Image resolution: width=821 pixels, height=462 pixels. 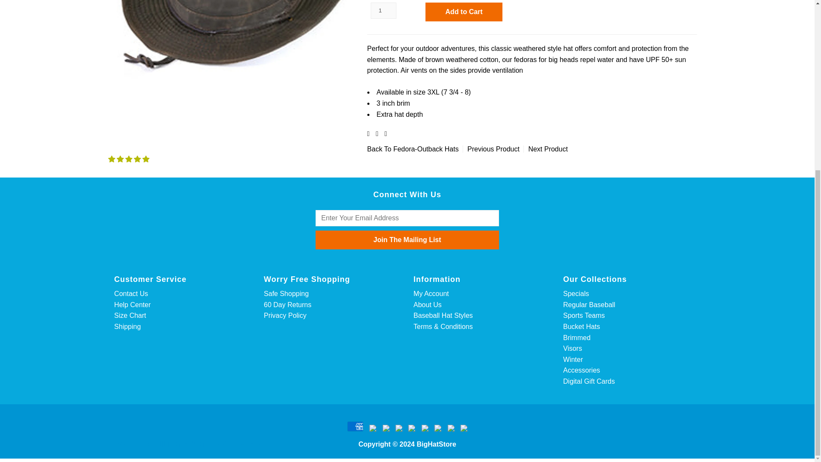 What do you see at coordinates (464, 12) in the screenshot?
I see `Add to Cart` at bounding box center [464, 12].